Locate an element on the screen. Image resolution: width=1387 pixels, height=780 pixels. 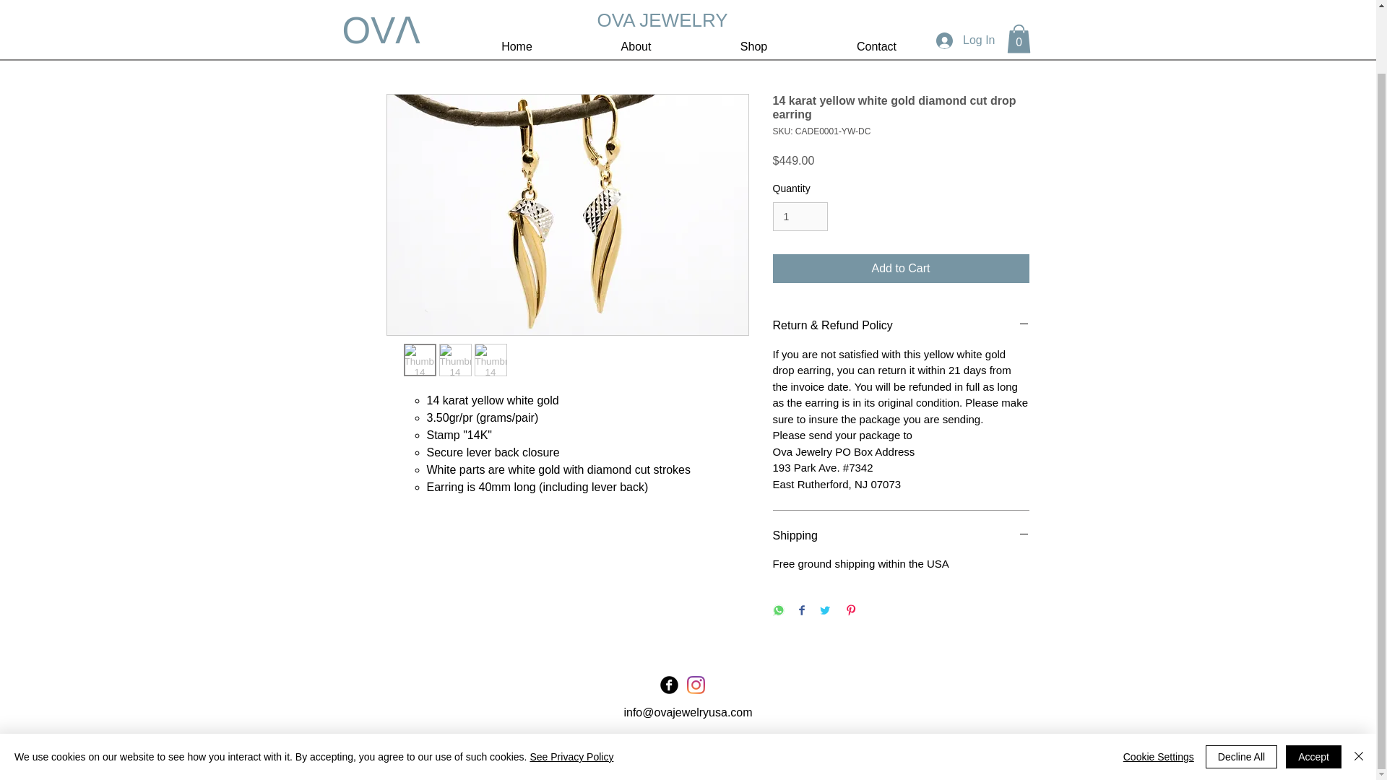
Shipping is located at coordinates (900, 536).